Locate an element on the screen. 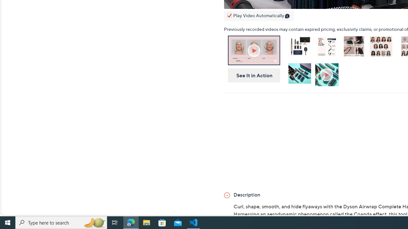  Dyson Airwrap Complete with Paddle Brush and Travel Pouch is located at coordinates (299, 46).